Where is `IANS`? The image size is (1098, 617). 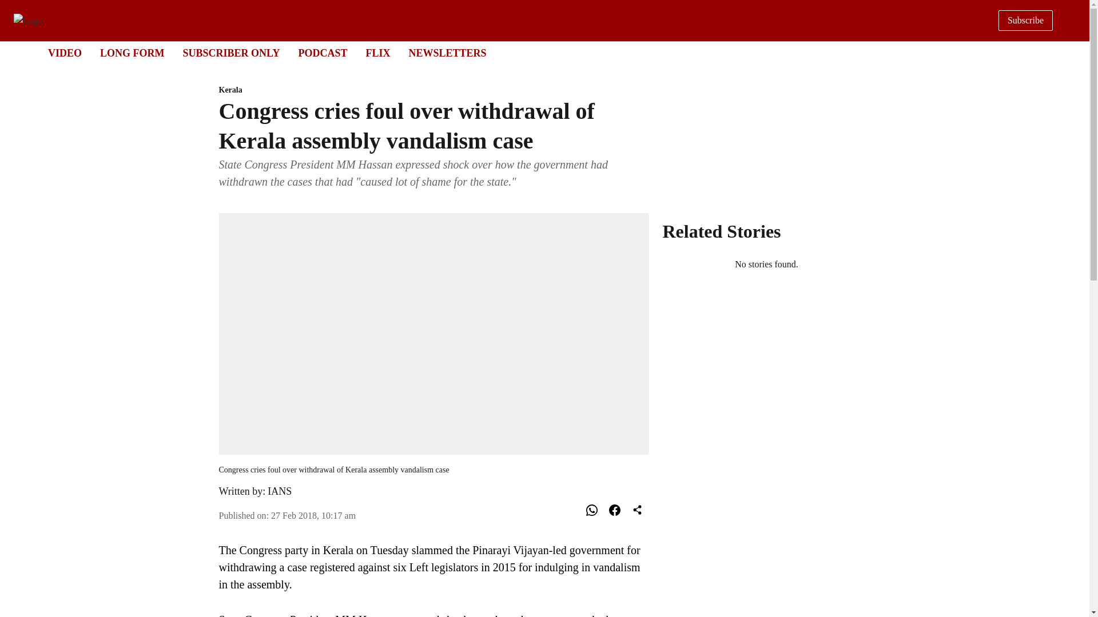
IANS is located at coordinates (280, 491).